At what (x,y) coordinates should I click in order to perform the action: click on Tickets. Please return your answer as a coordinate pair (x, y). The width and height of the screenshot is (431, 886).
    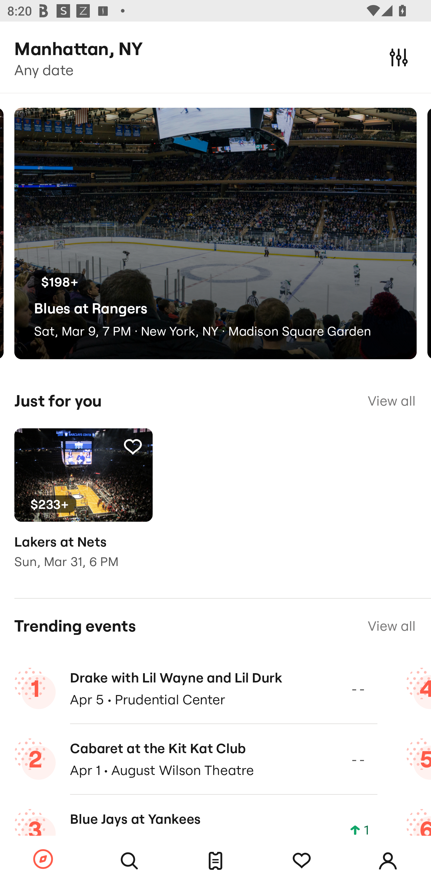
    Looking at the image, I should click on (215, 861).